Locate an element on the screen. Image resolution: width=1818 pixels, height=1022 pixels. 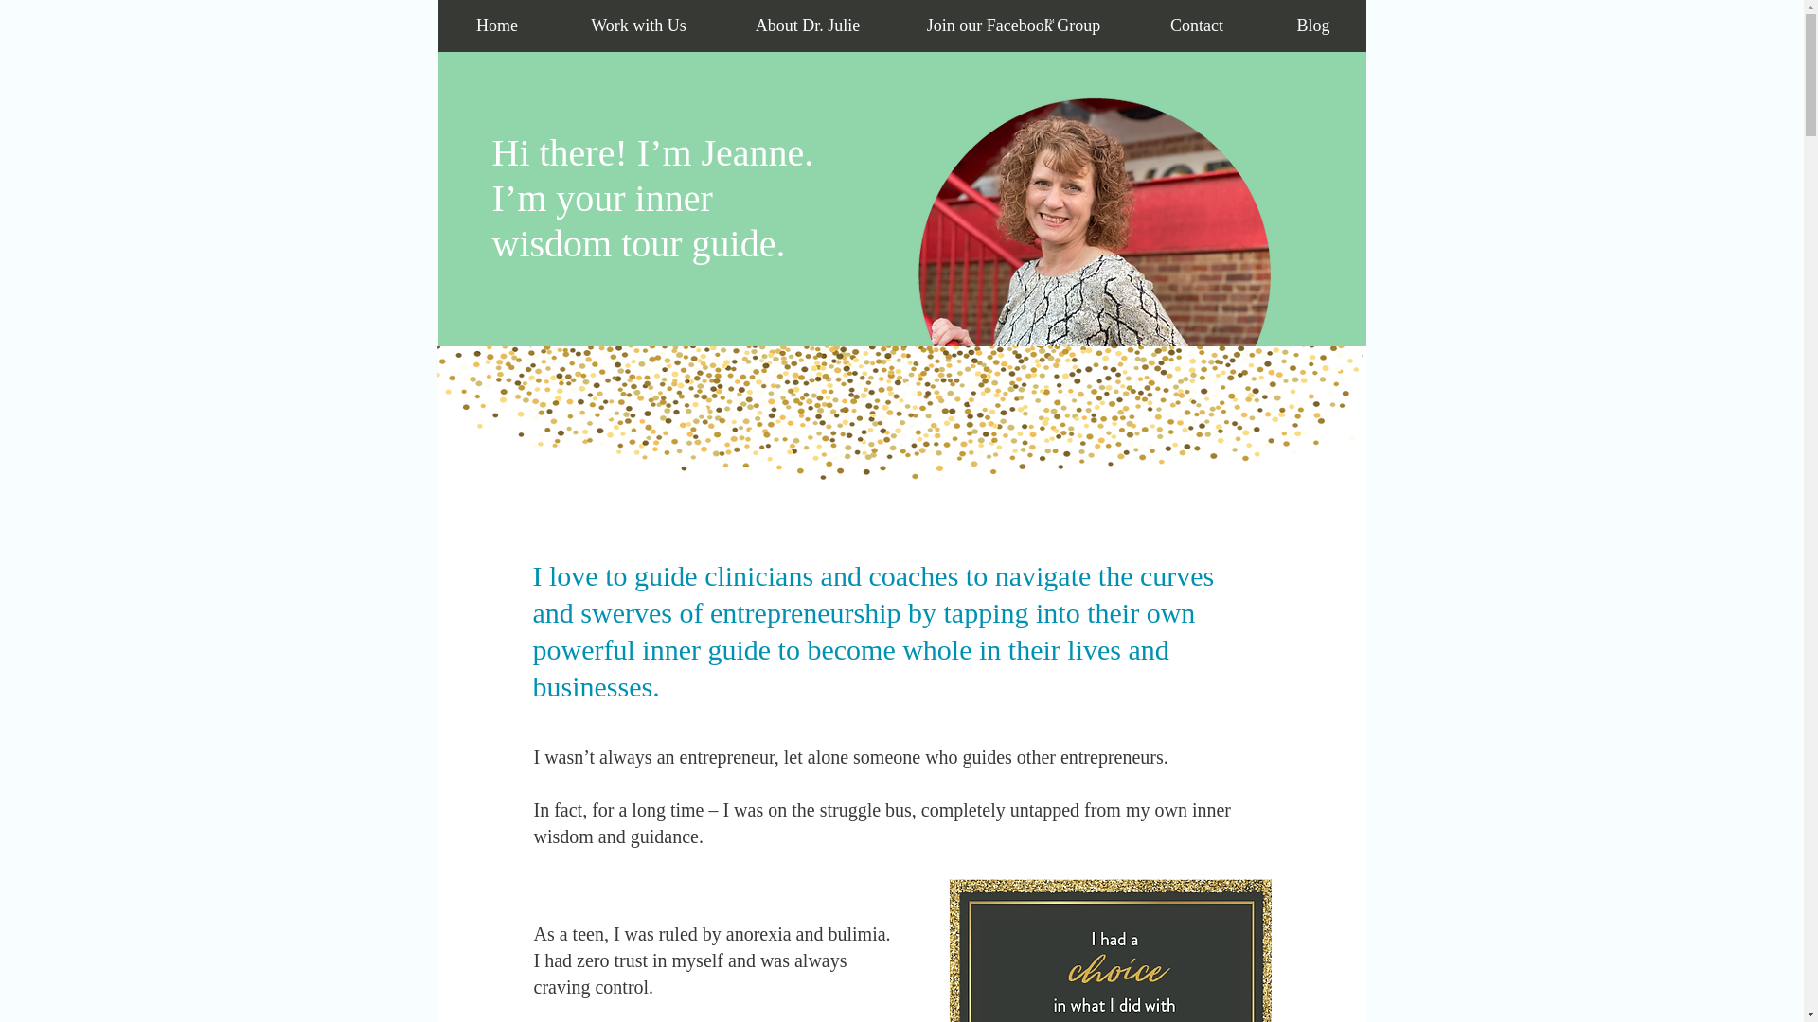
Contact is located at coordinates (1196, 26).